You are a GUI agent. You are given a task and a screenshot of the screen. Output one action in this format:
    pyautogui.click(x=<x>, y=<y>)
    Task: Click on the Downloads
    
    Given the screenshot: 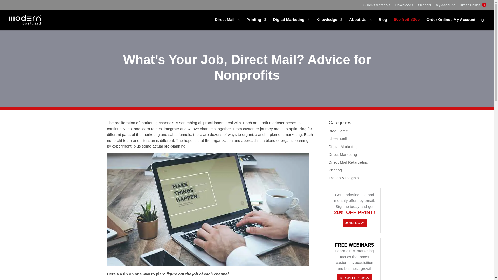 What is the action you would take?
    pyautogui.click(x=404, y=6)
    